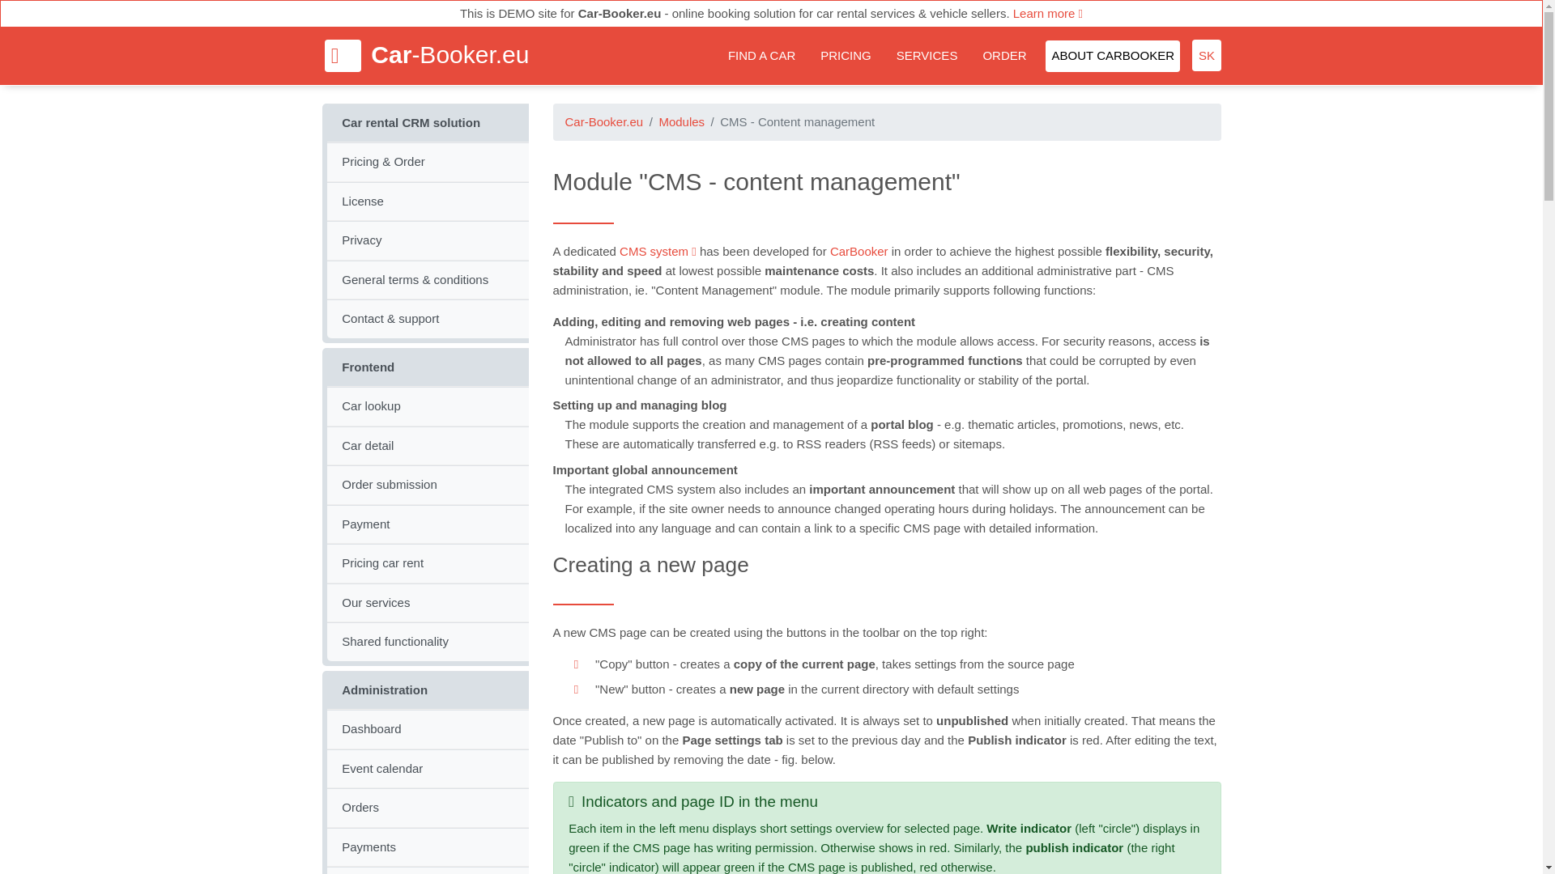 The image size is (1555, 874). What do you see at coordinates (1048, 13) in the screenshot?
I see `Learn more` at bounding box center [1048, 13].